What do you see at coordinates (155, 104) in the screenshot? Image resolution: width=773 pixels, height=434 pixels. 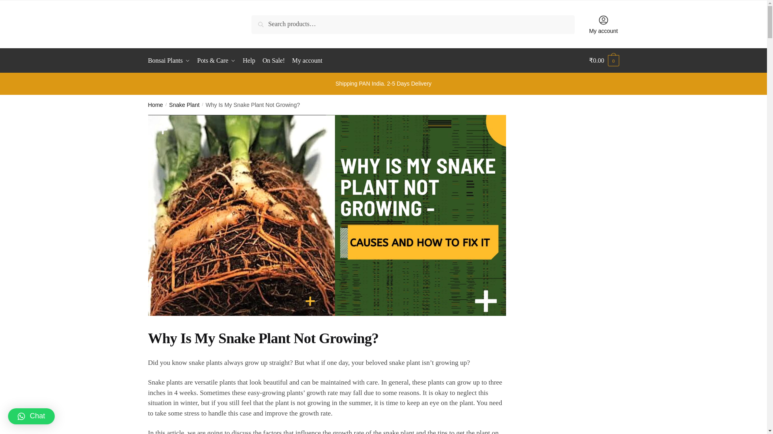 I see `Home` at bounding box center [155, 104].